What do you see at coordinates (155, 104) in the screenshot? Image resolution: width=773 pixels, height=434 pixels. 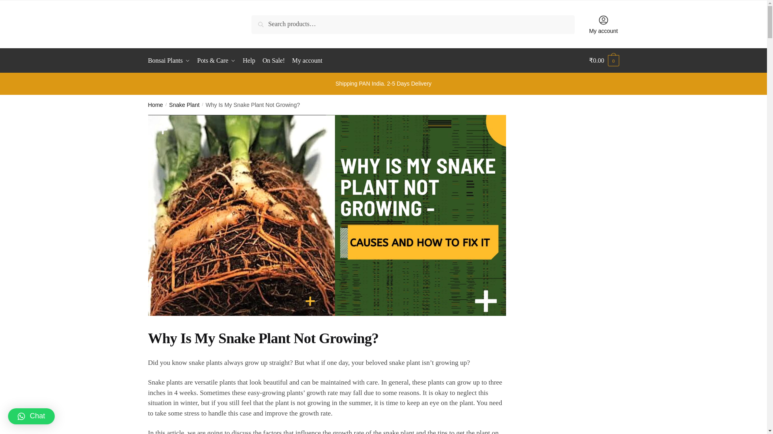 I see `Home` at bounding box center [155, 104].